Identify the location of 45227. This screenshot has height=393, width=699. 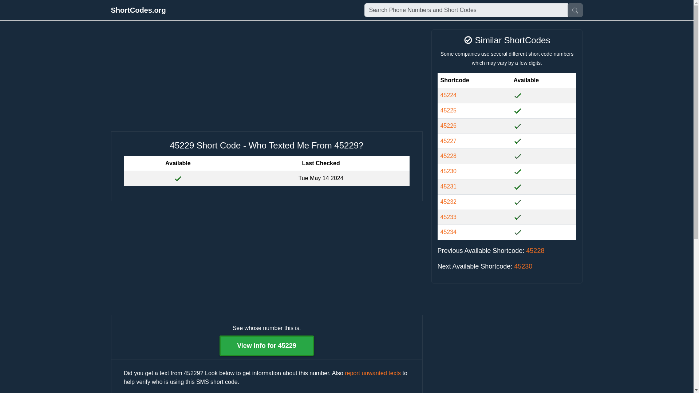
(449, 141).